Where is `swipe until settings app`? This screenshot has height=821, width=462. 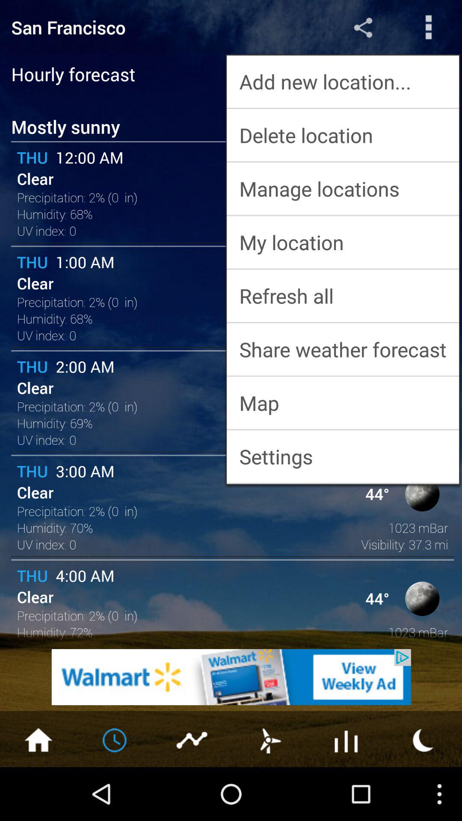 swipe until settings app is located at coordinates (343, 456).